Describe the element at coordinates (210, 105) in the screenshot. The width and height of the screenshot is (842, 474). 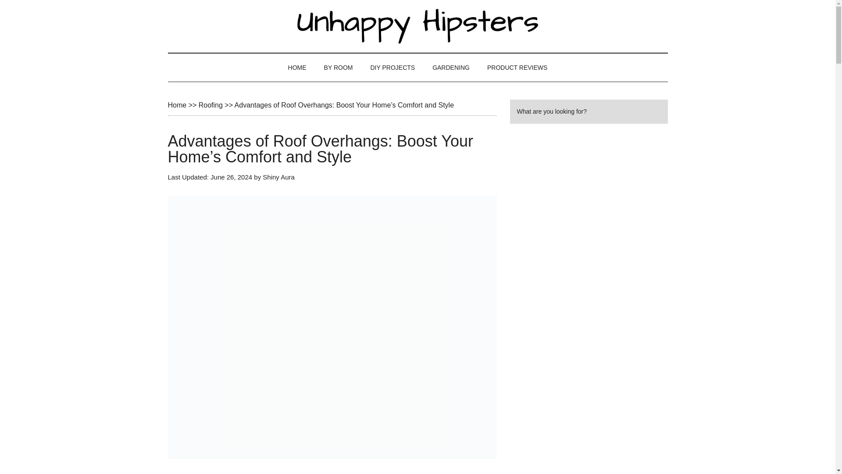
I see `Roofing` at that location.